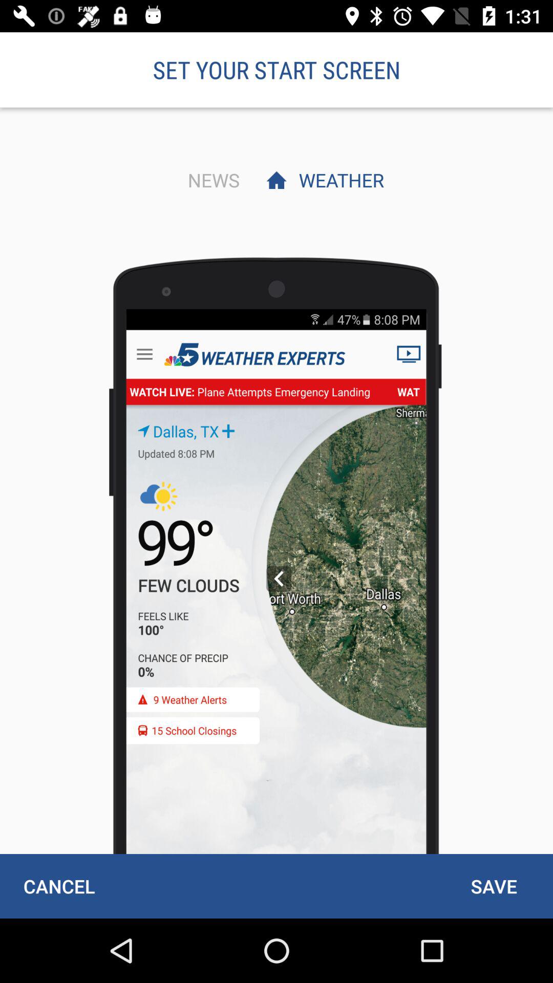  What do you see at coordinates (211, 180) in the screenshot?
I see `choose the news item` at bounding box center [211, 180].